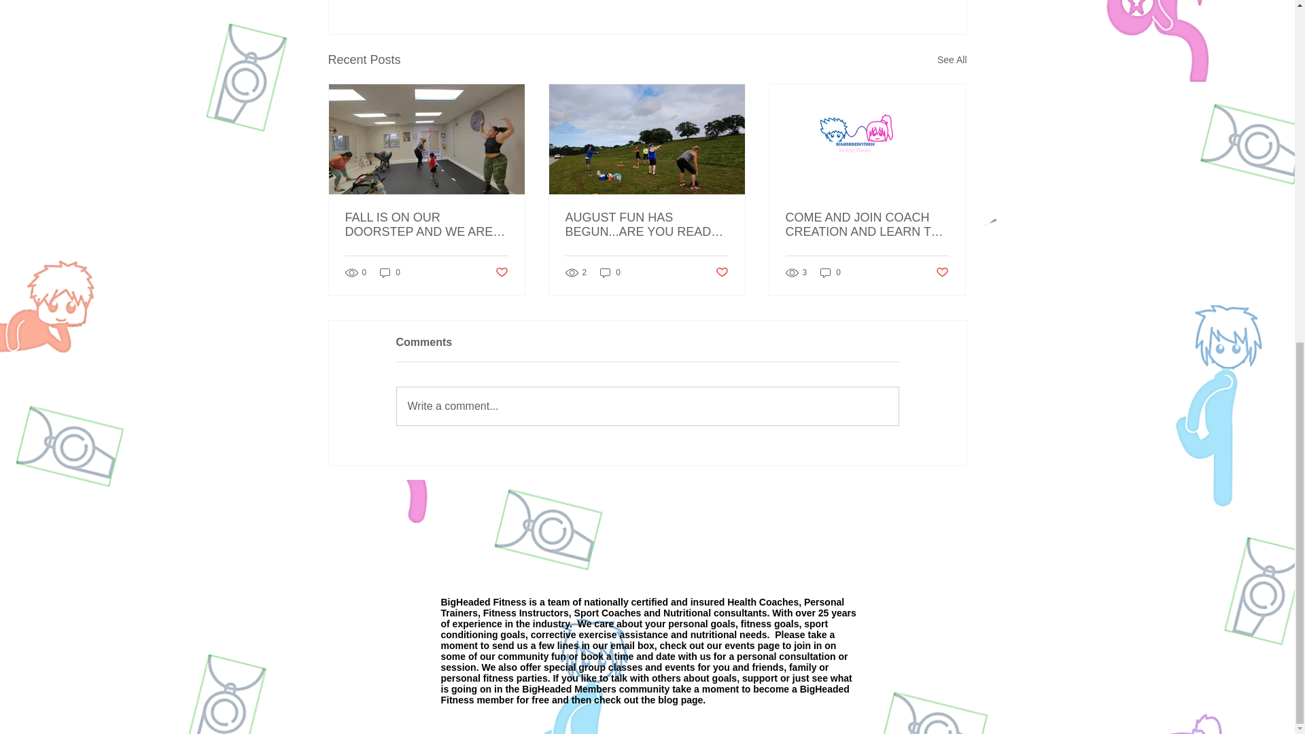 The height and width of the screenshot is (734, 1305). Describe the element at coordinates (610, 273) in the screenshot. I see `0` at that location.